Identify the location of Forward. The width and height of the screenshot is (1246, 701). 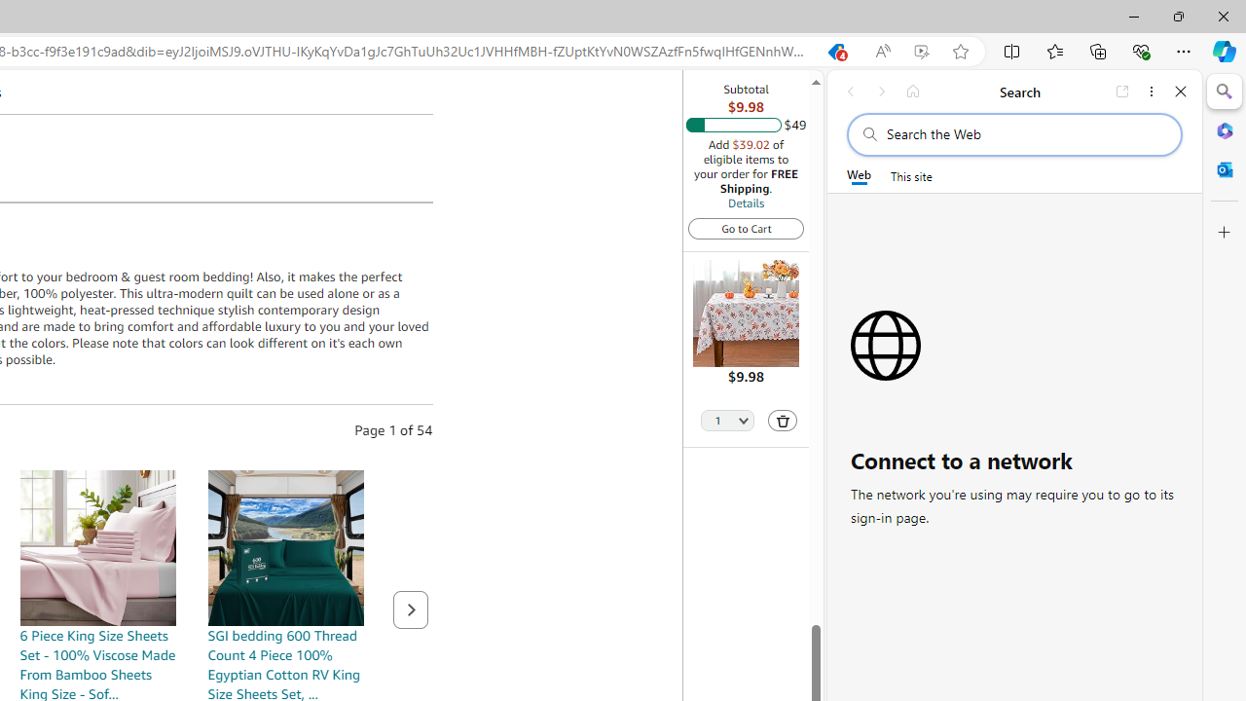
(882, 92).